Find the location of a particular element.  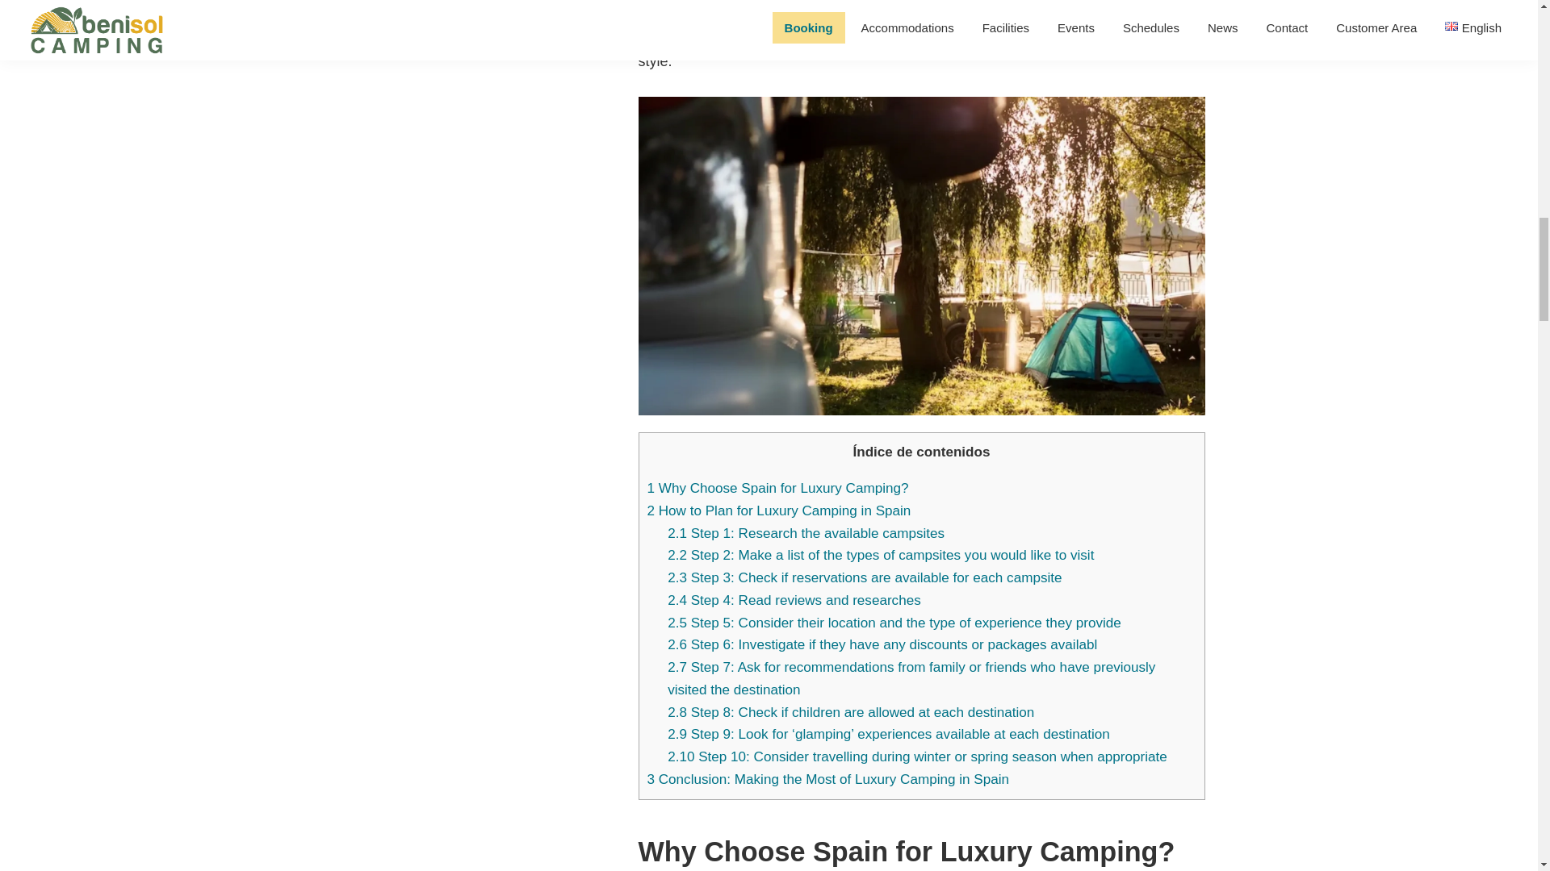

3 Conclusion: Making the Most of Luxury Camping in Spain is located at coordinates (828, 779).